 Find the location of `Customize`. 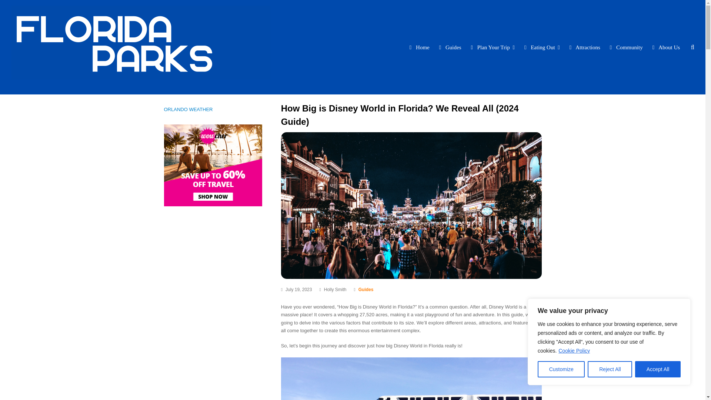

Customize is located at coordinates (561, 369).